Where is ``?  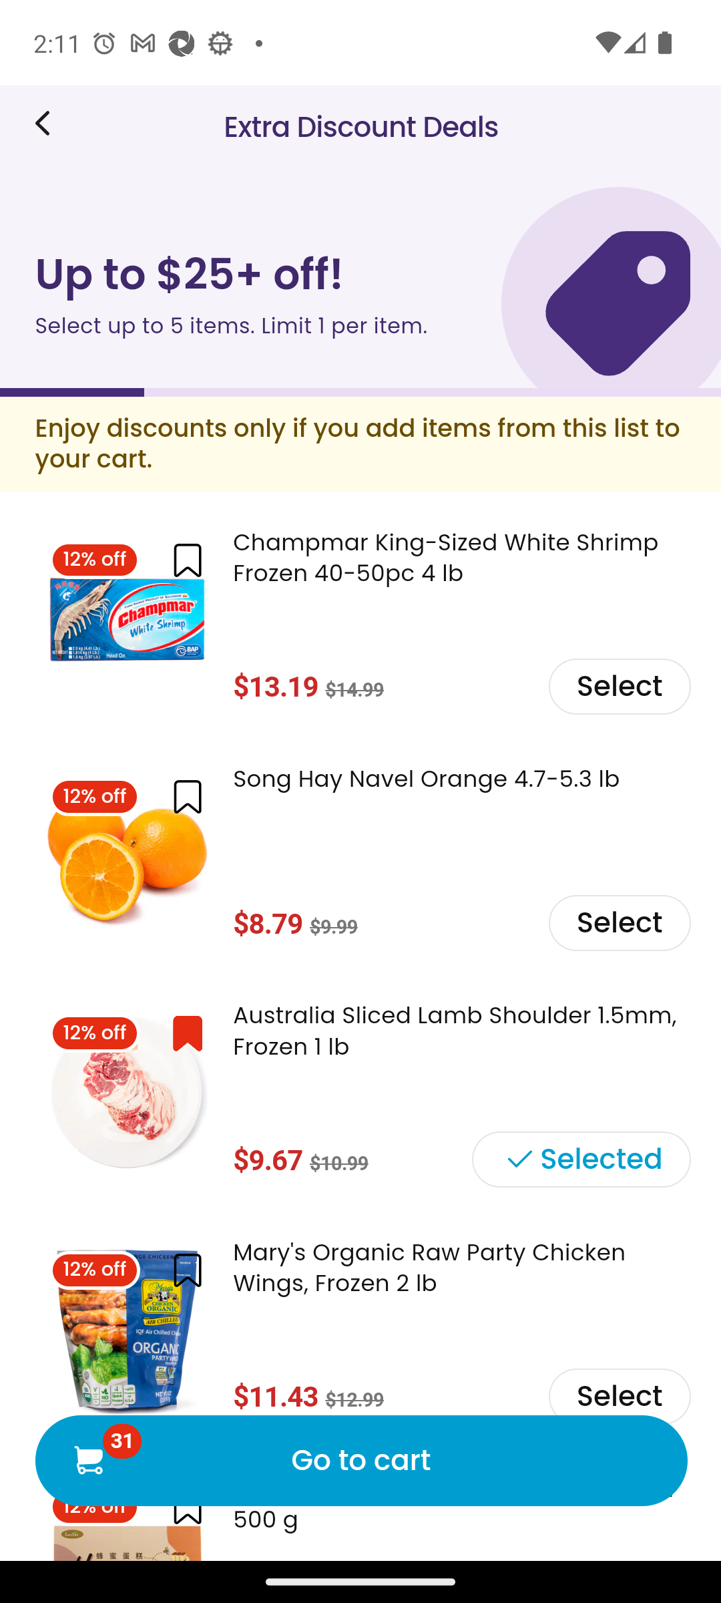
 is located at coordinates (187, 1033).